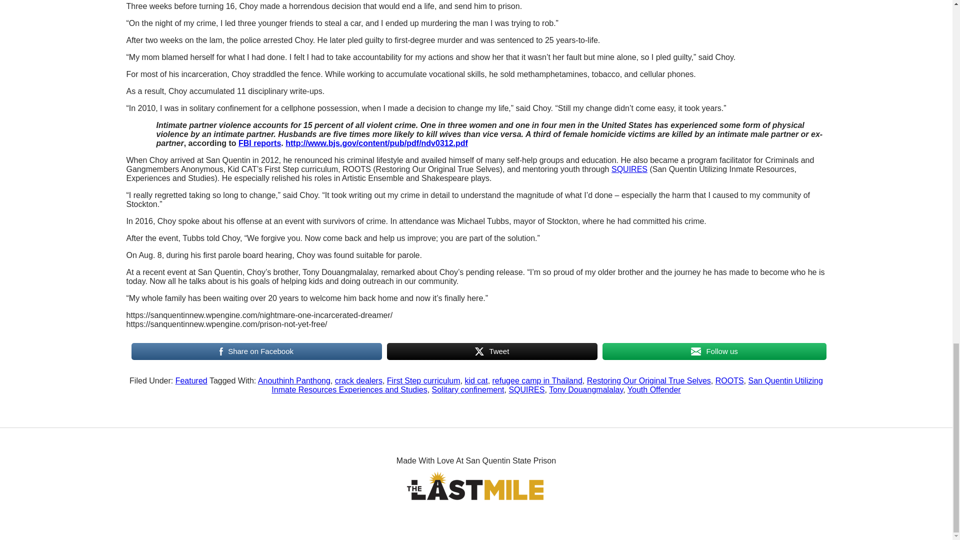 This screenshot has width=960, height=540. What do you see at coordinates (259, 143) in the screenshot?
I see `FBI reports` at bounding box center [259, 143].